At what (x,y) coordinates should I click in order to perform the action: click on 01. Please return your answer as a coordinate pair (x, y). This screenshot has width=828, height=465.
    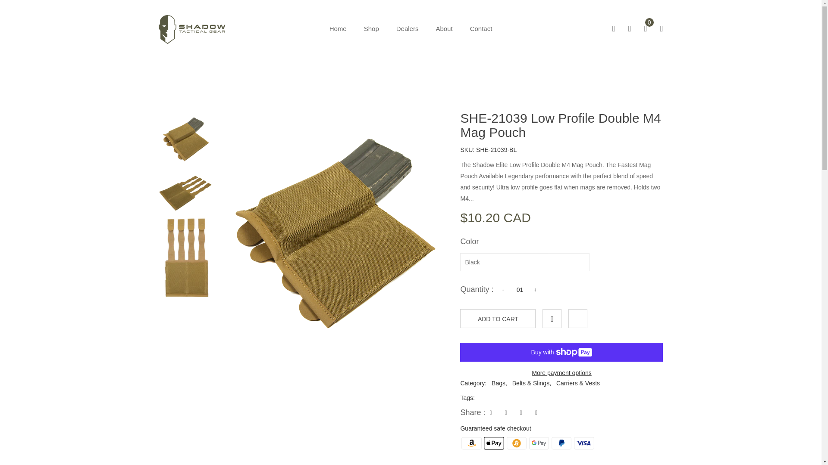
    Looking at the image, I should click on (520, 289).